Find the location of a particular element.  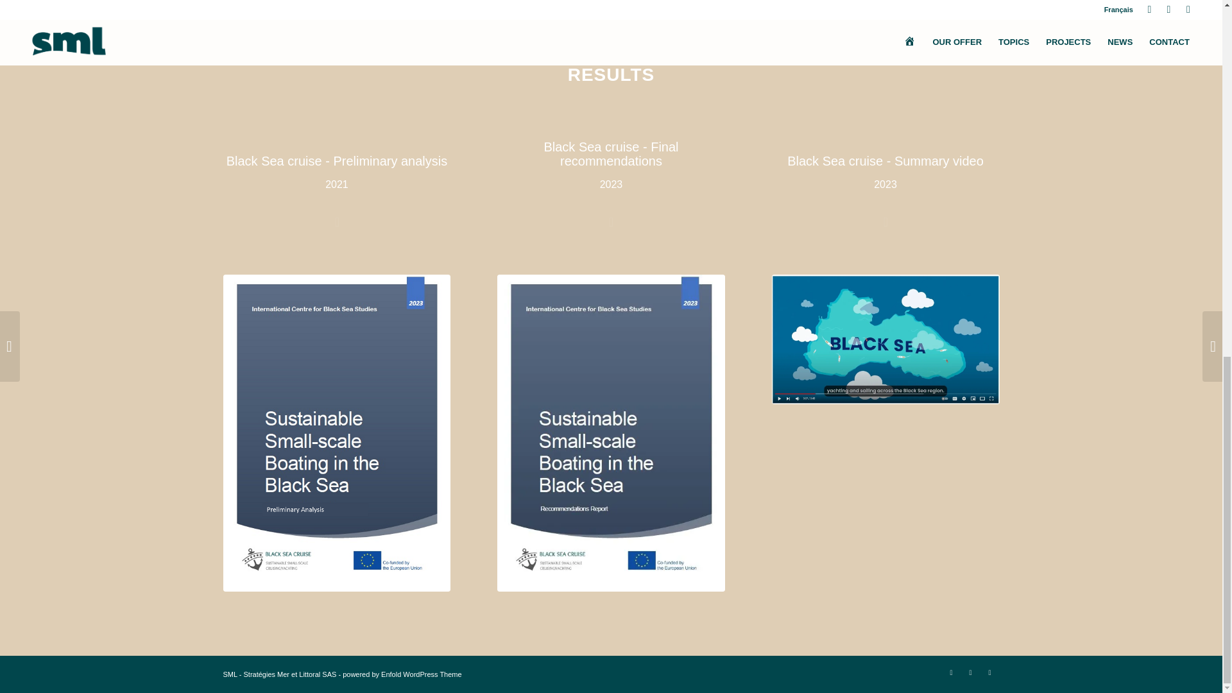

LinkedIn is located at coordinates (951, 672).